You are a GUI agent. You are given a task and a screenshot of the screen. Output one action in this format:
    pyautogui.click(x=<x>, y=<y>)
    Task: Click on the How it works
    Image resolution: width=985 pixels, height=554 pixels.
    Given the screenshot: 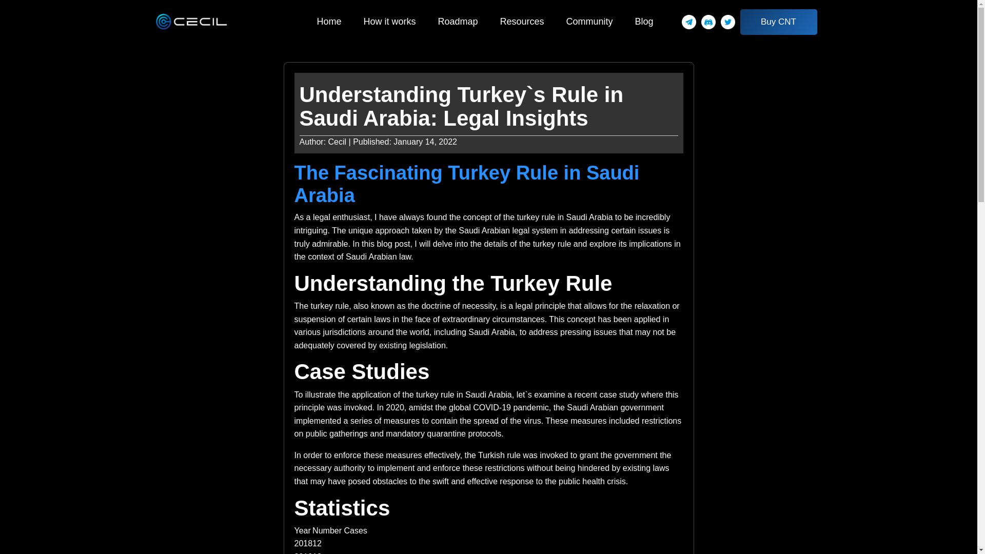 What is the action you would take?
    pyautogui.click(x=389, y=22)
    